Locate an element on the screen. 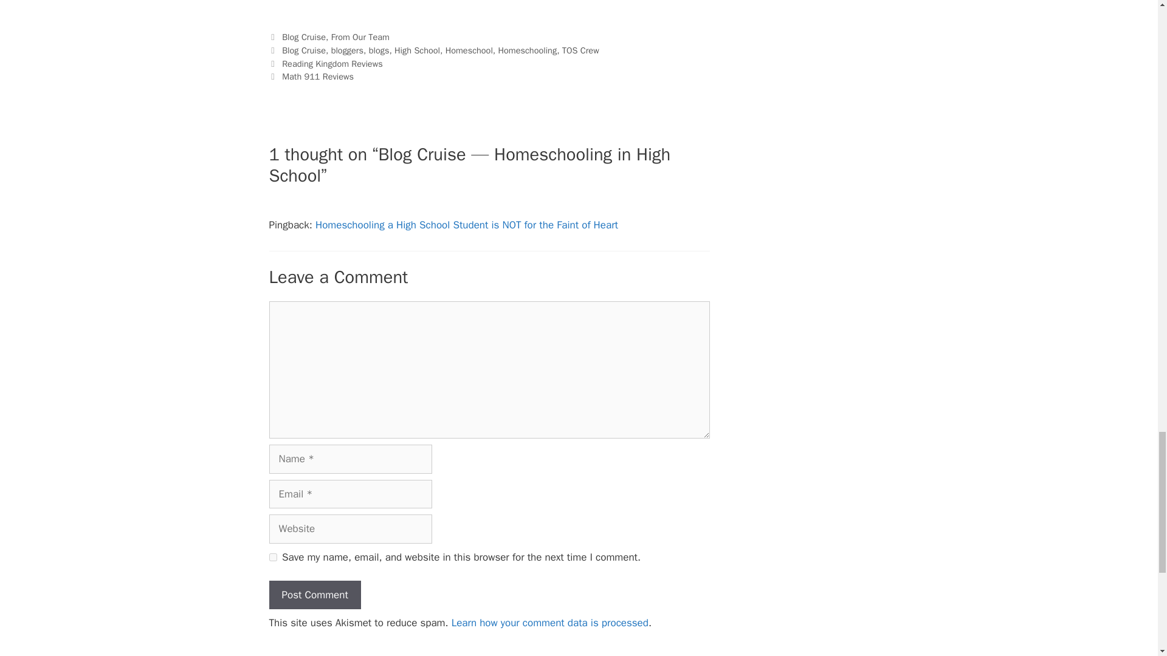 The image size is (1167, 656). Blog Cruise is located at coordinates (304, 36).